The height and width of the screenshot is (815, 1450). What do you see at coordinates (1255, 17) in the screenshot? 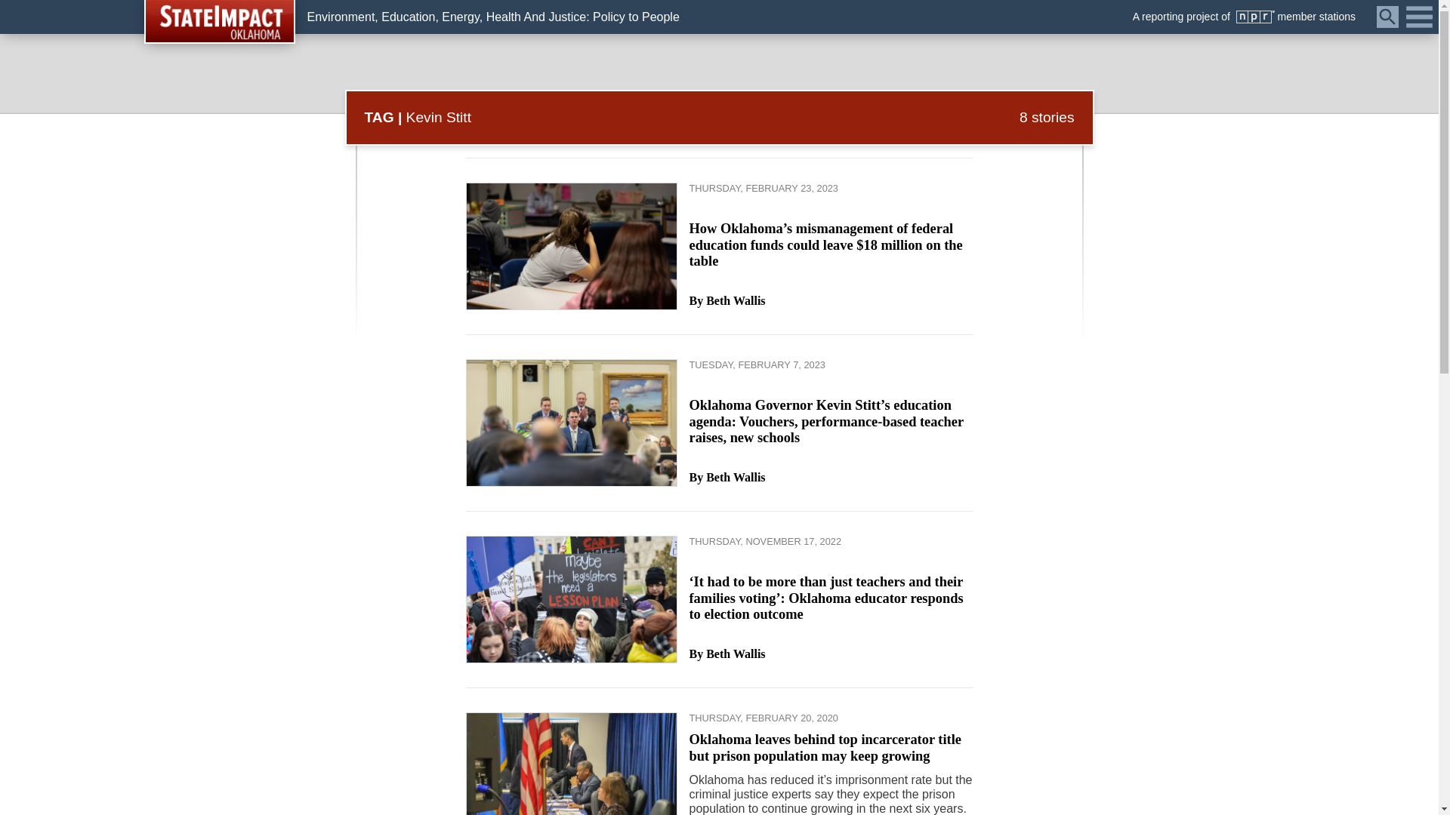
I see `Visit npr.org` at bounding box center [1255, 17].